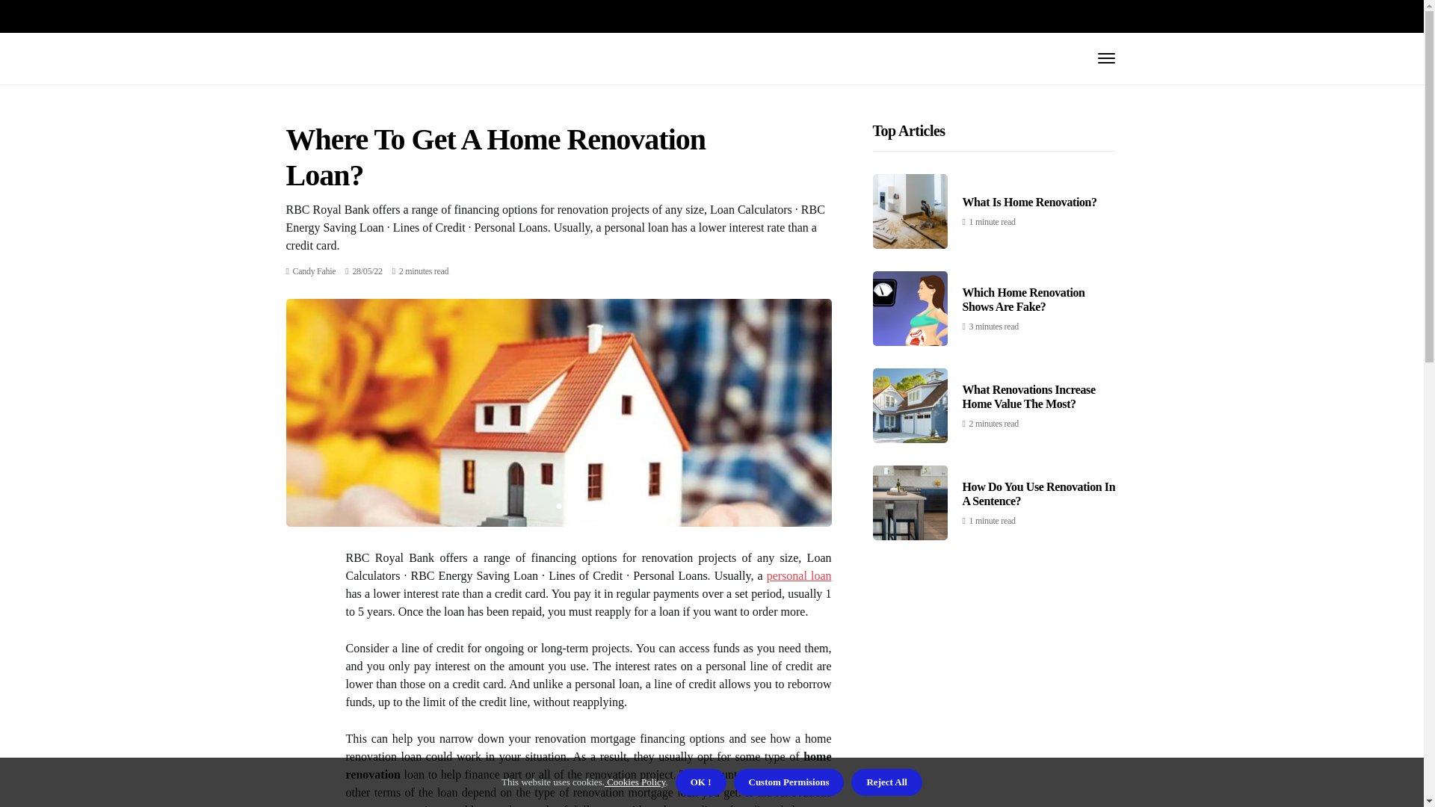  Describe the element at coordinates (799, 575) in the screenshot. I see `personal loan` at that location.